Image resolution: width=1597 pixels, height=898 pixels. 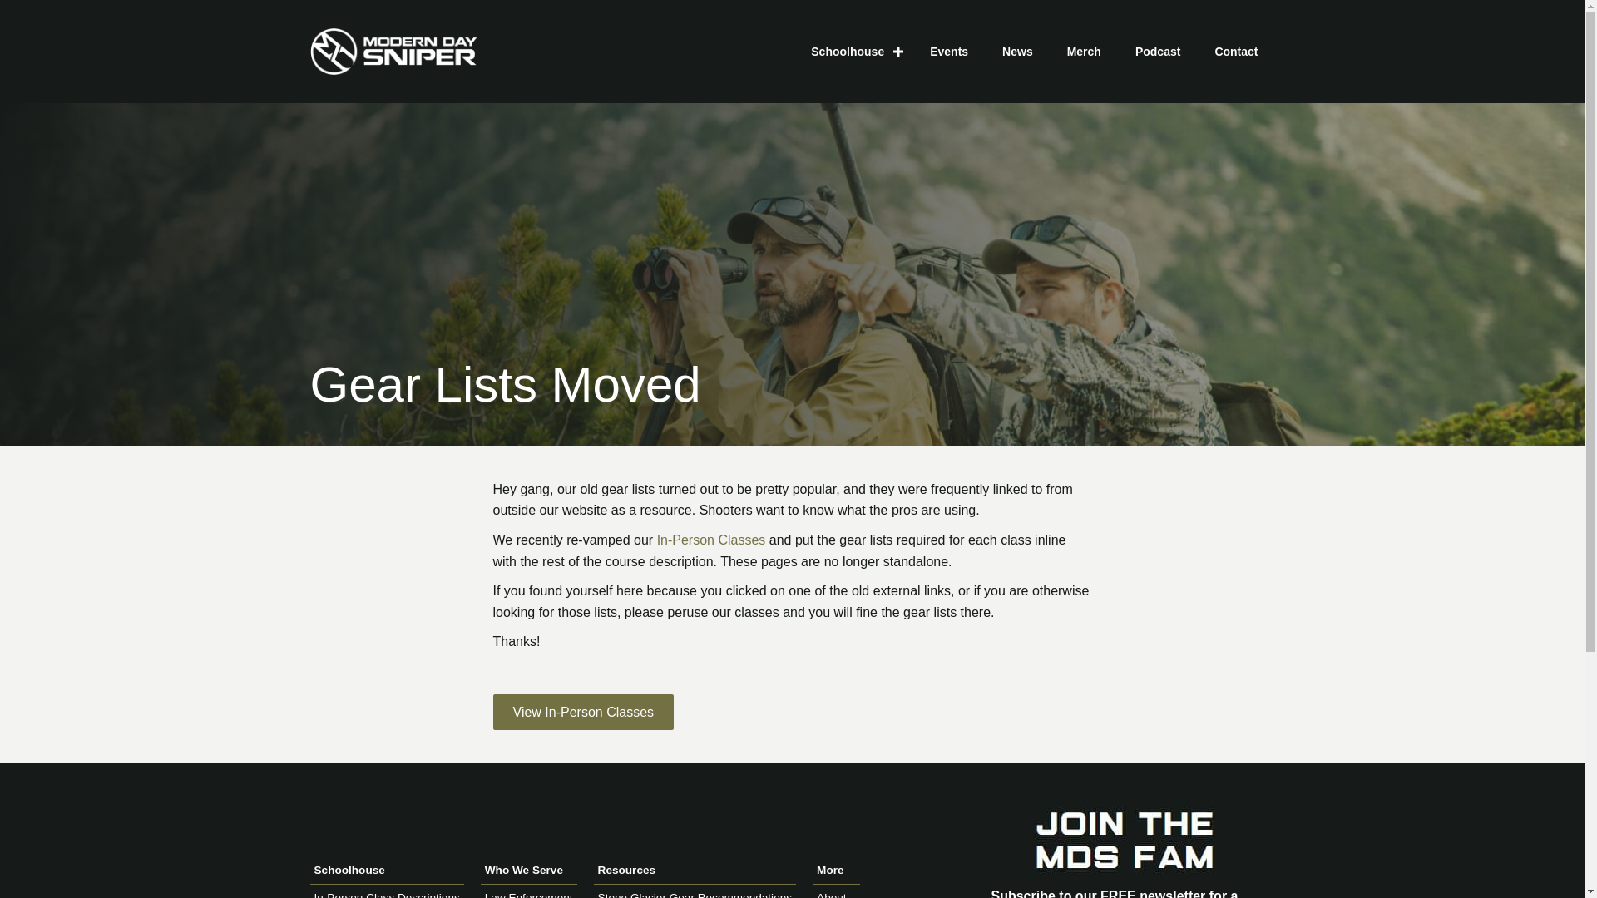 What do you see at coordinates (853, 51) in the screenshot?
I see `Schoolhouse` at bounding box center [853, 51].